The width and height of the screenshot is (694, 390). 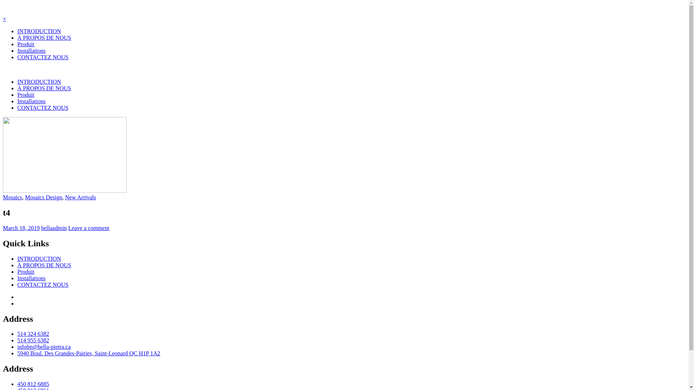 I want to click on CONTACTEZ NOUS, so click(x=43, y=285).